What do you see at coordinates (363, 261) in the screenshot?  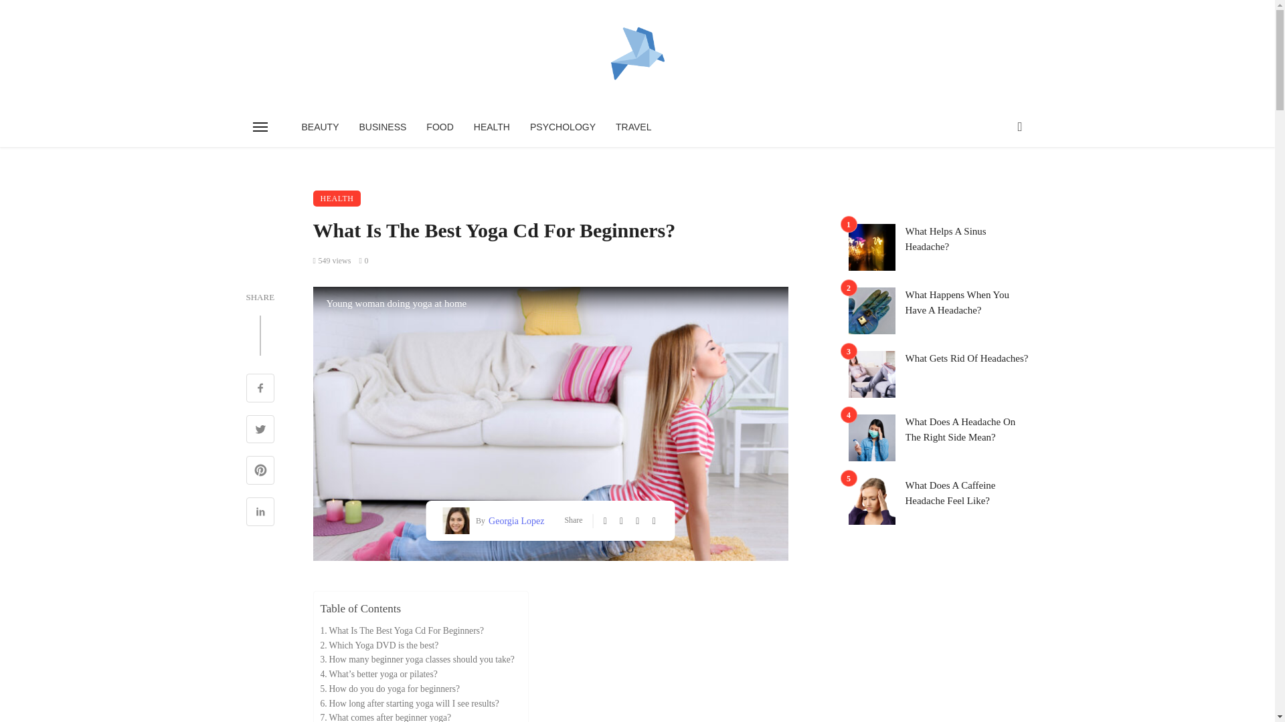 I see `0` at bounding box center [363, 261].